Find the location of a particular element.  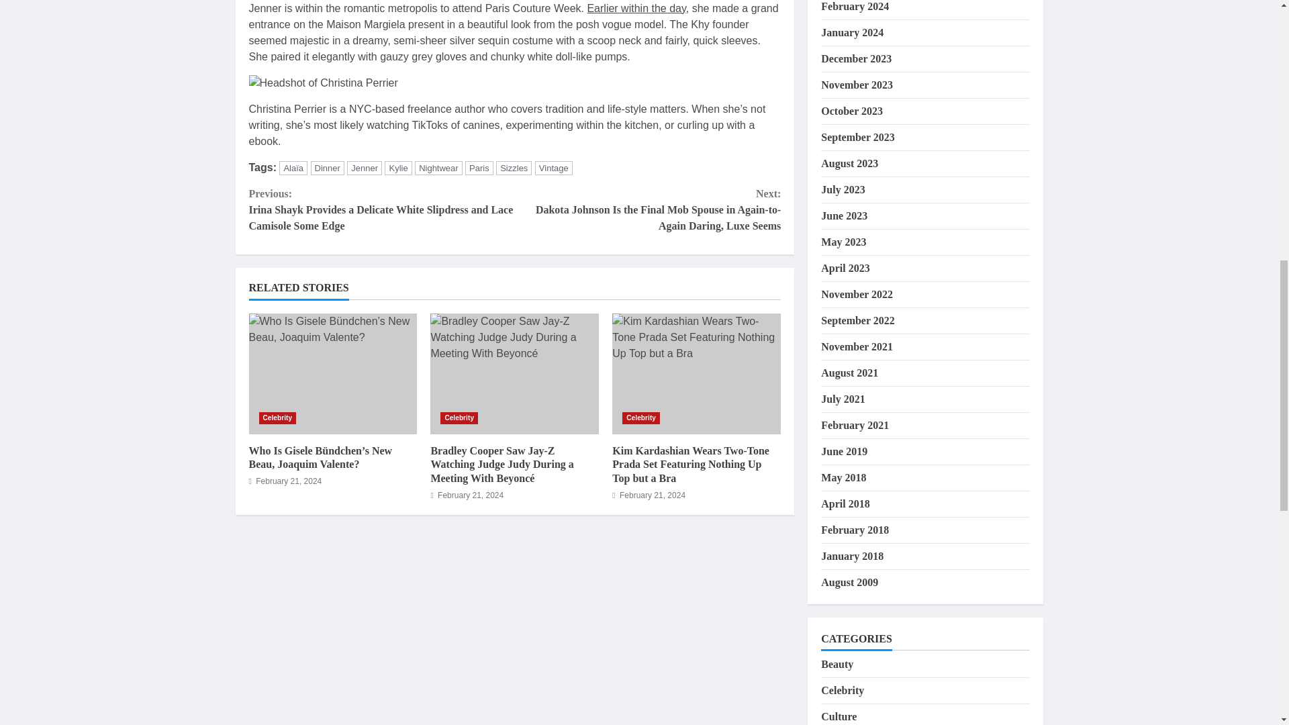

Dinner is located at coordinates (327, 168).